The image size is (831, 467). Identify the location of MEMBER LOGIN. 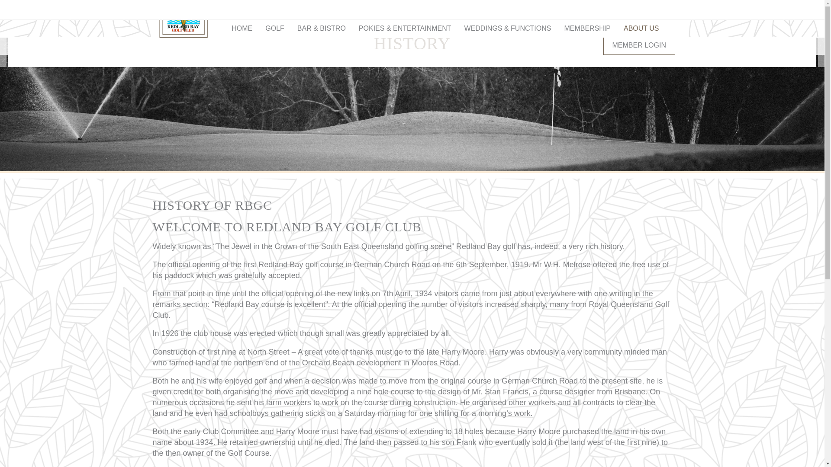
(639, 45).